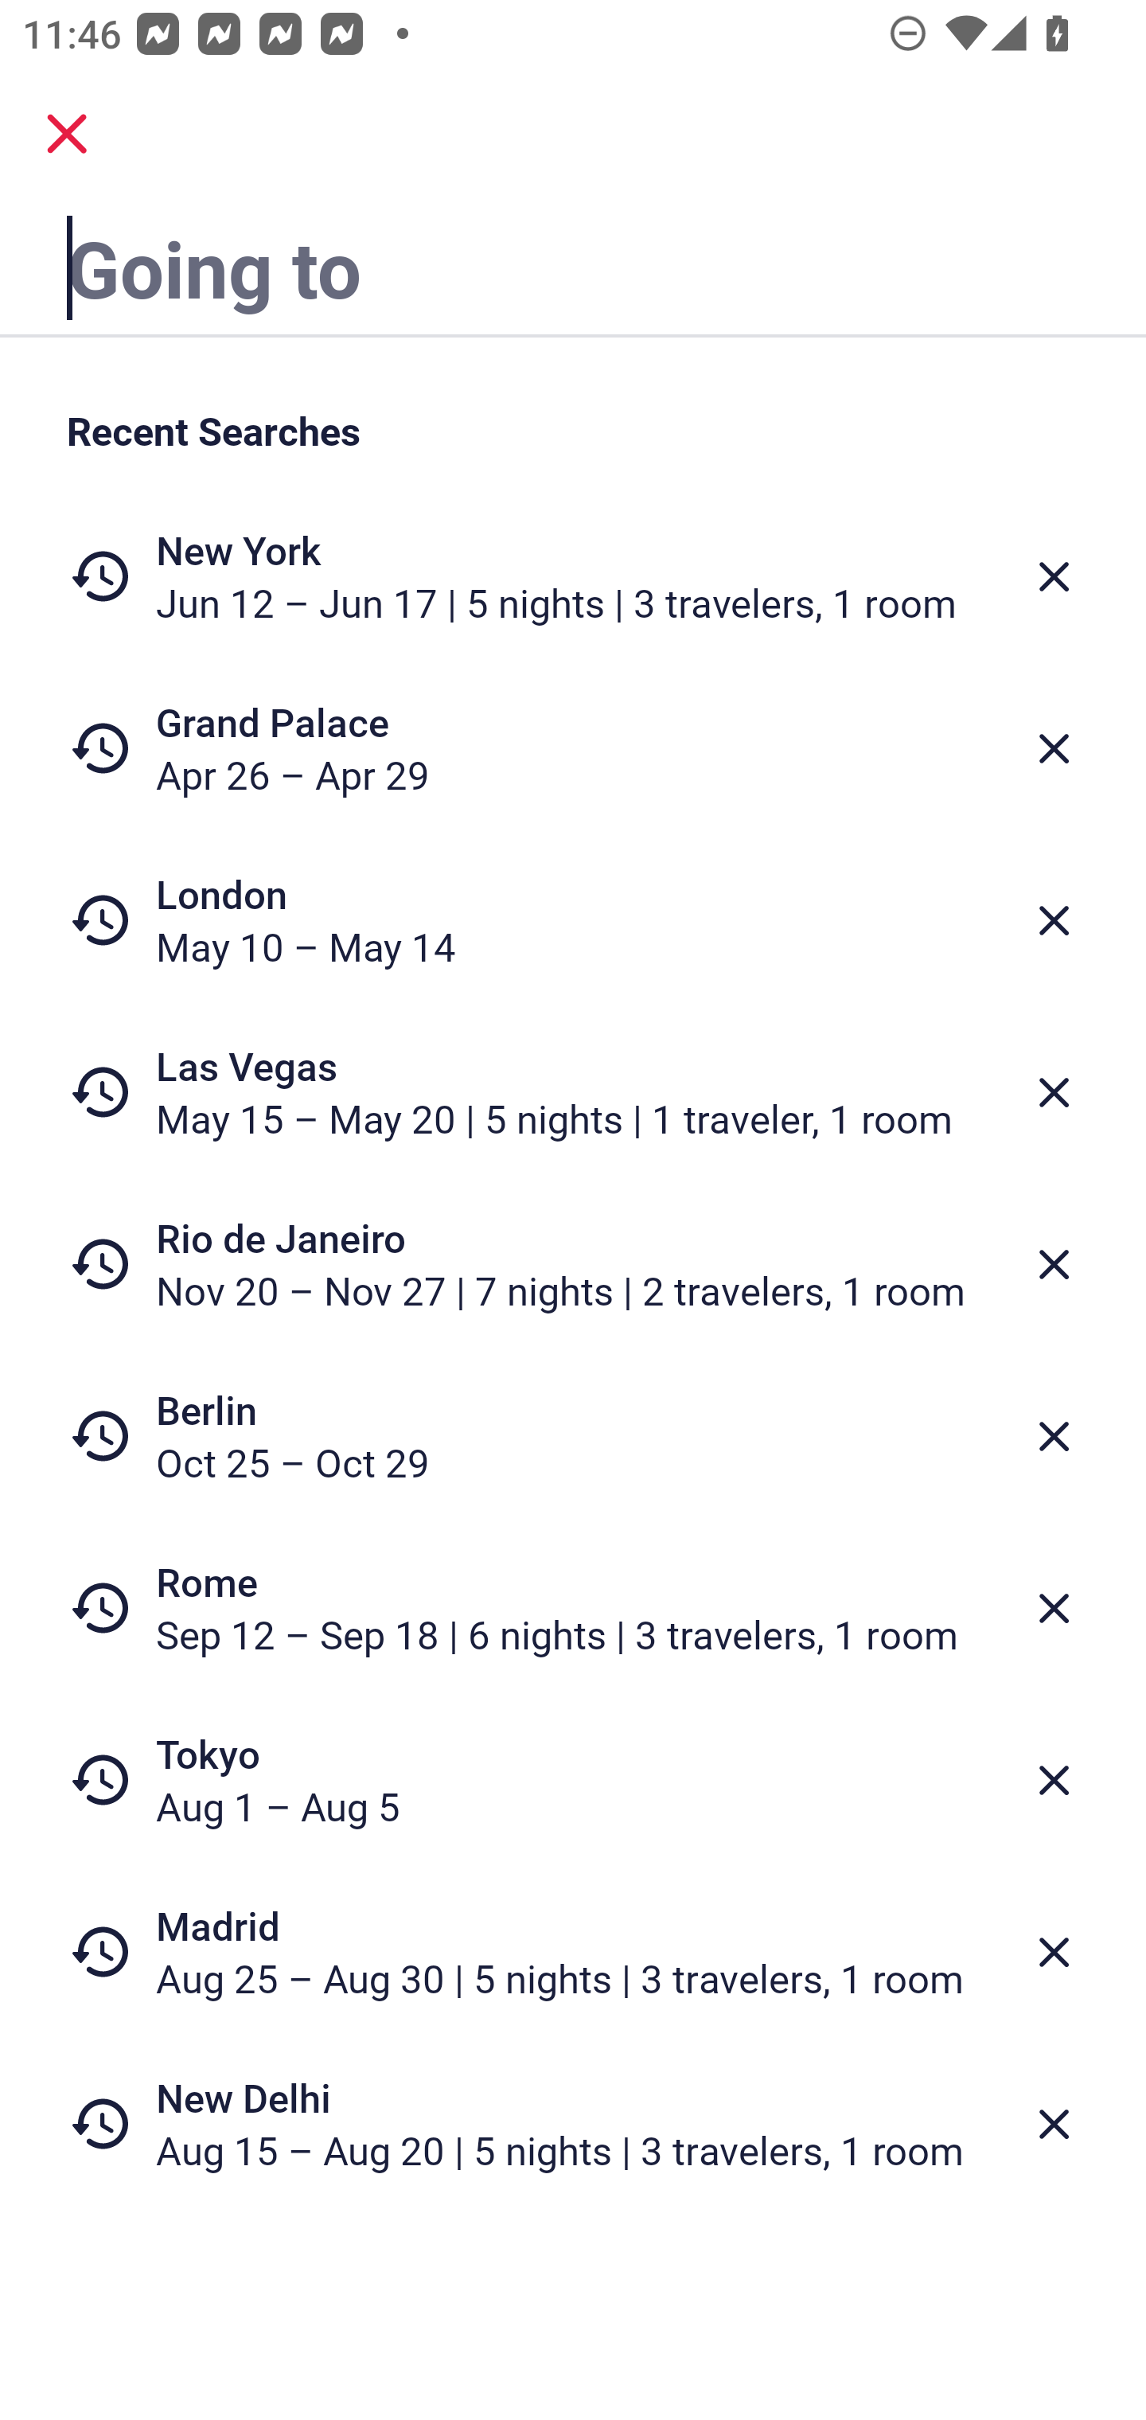 This screenshot has width=1146, height=2420. I want to click on London May 10 – May 14, so click(573, 920).